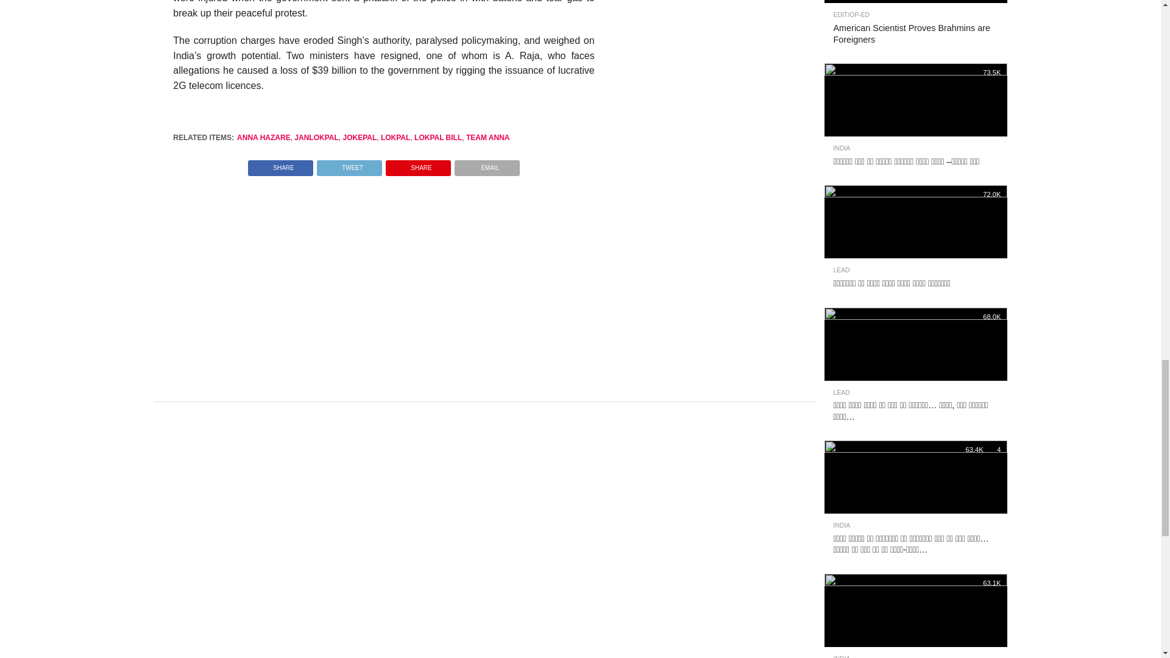  I want to click on Share on Facebook, so click(280, 164).